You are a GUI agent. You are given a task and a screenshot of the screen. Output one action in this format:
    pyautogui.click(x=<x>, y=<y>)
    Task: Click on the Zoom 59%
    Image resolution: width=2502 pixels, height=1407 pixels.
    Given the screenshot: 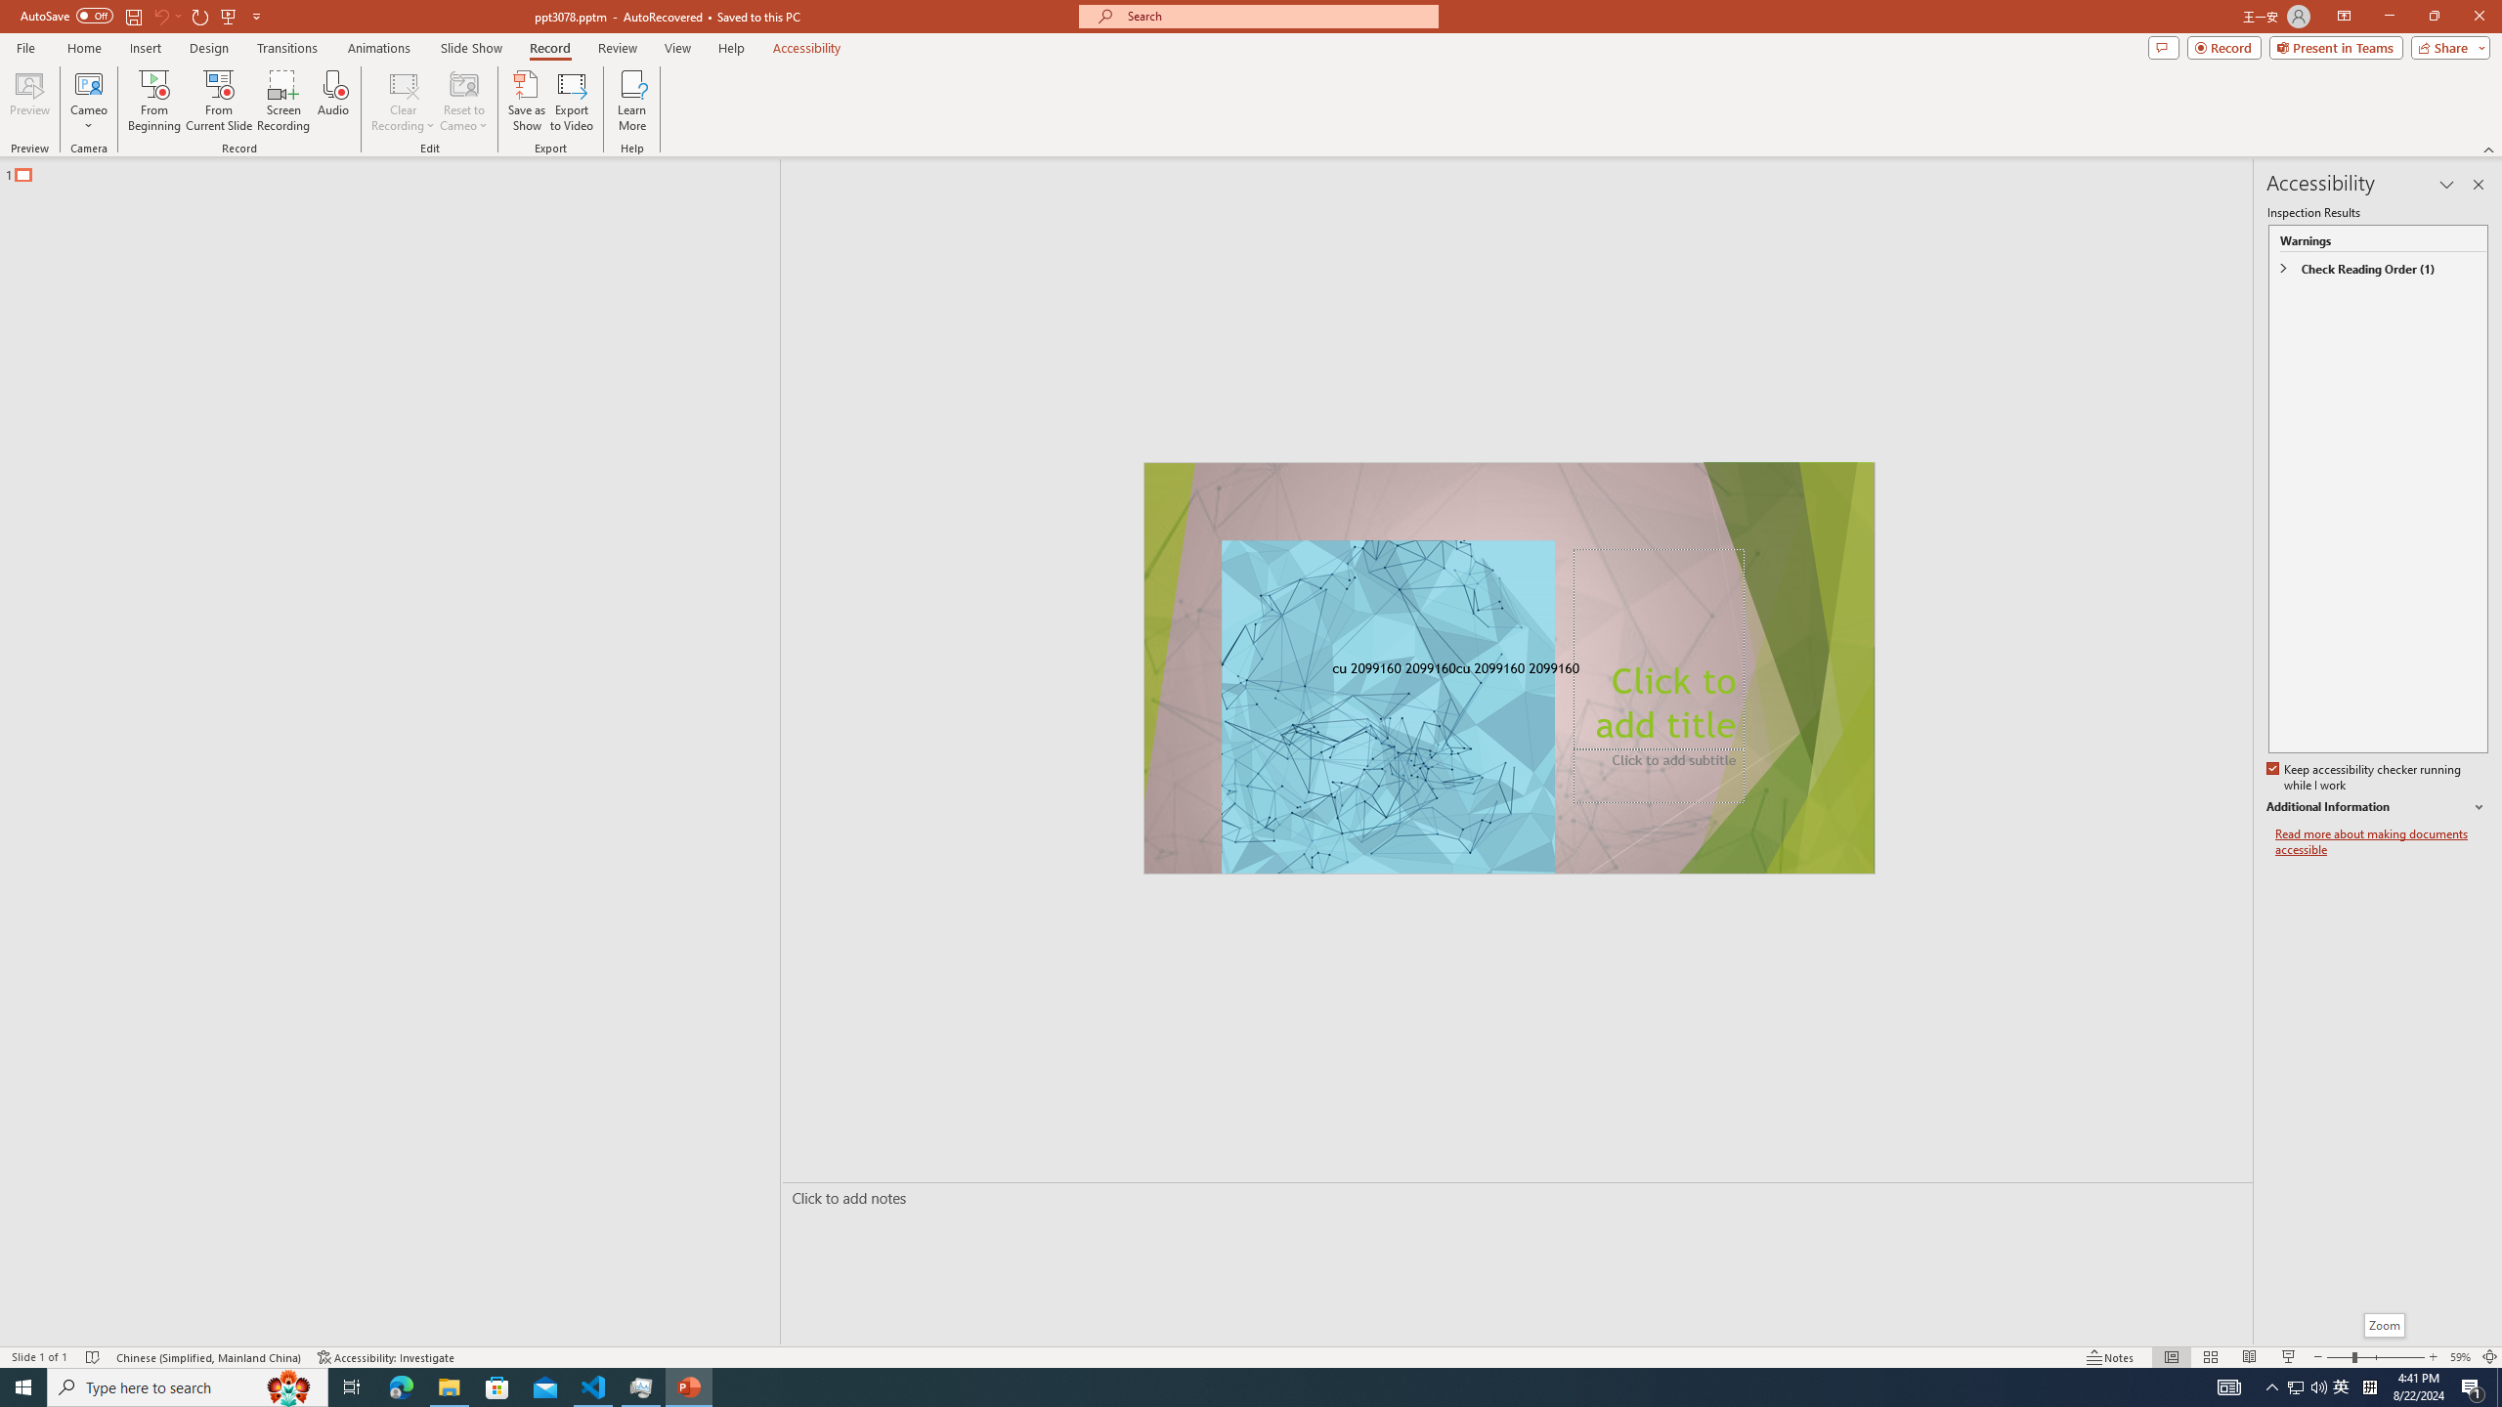 What is the action you would take?
    pyautogui.click(x=2460, y=1357)
    